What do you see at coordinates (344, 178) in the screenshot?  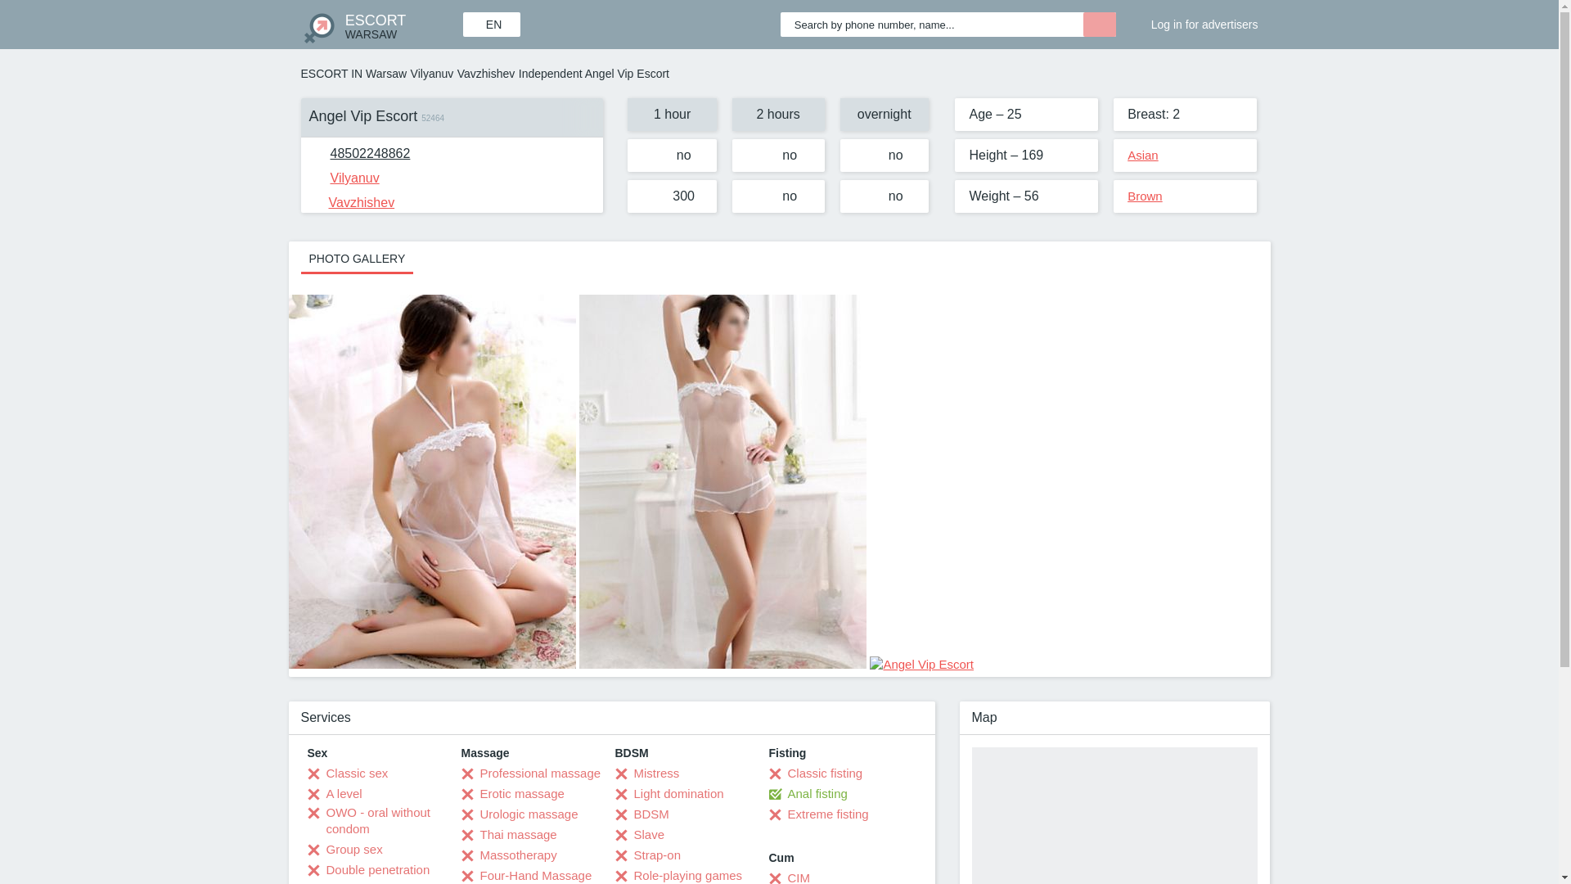 I see `Vilyanuv` at bounding box center [344, 178].